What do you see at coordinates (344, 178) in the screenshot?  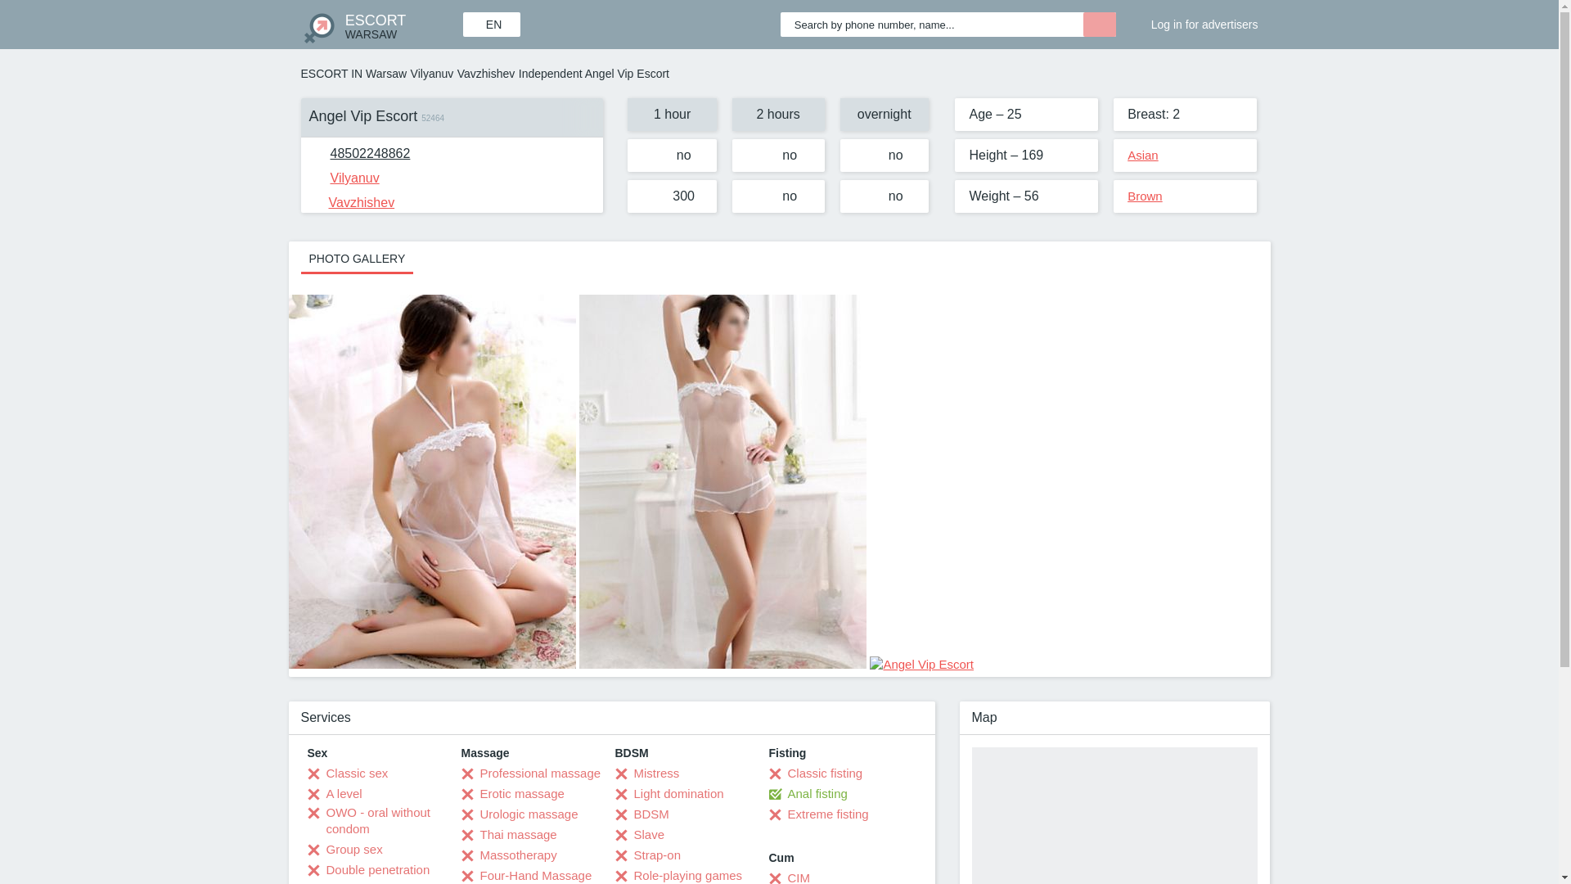 I see `Vilyanuv` at bounding box center [344, 178].